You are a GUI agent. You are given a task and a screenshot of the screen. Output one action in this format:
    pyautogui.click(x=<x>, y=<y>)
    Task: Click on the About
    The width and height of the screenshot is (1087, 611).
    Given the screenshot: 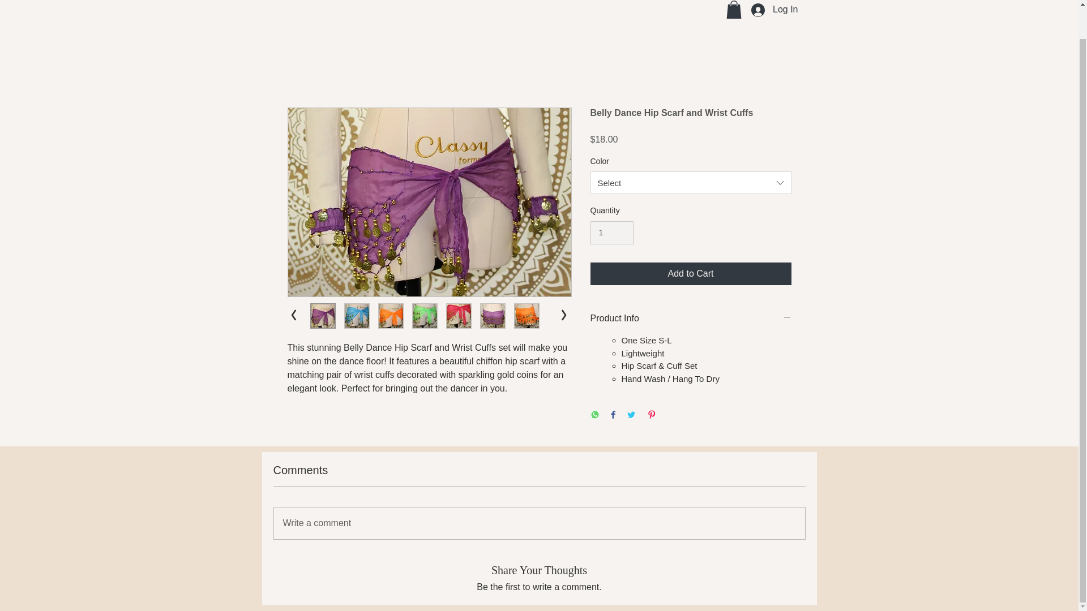 What is the action you would take?
    pyautogui.click(x=468, y=4)
    